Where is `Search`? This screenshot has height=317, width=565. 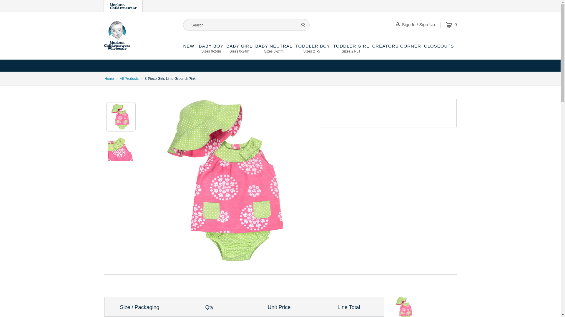 Search is located at coordinates (239, 51).